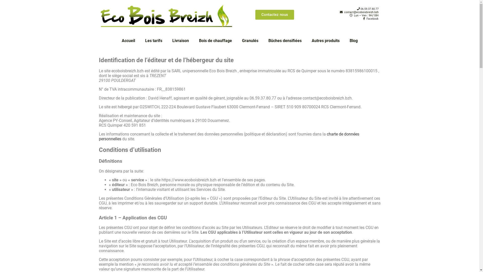 Image resolution: width=483 pixels, height=272 pixels. What do you see at coordinates (153, 41) in the screenshot?
I see `Les tarifs` at bounding box center [153, 41].